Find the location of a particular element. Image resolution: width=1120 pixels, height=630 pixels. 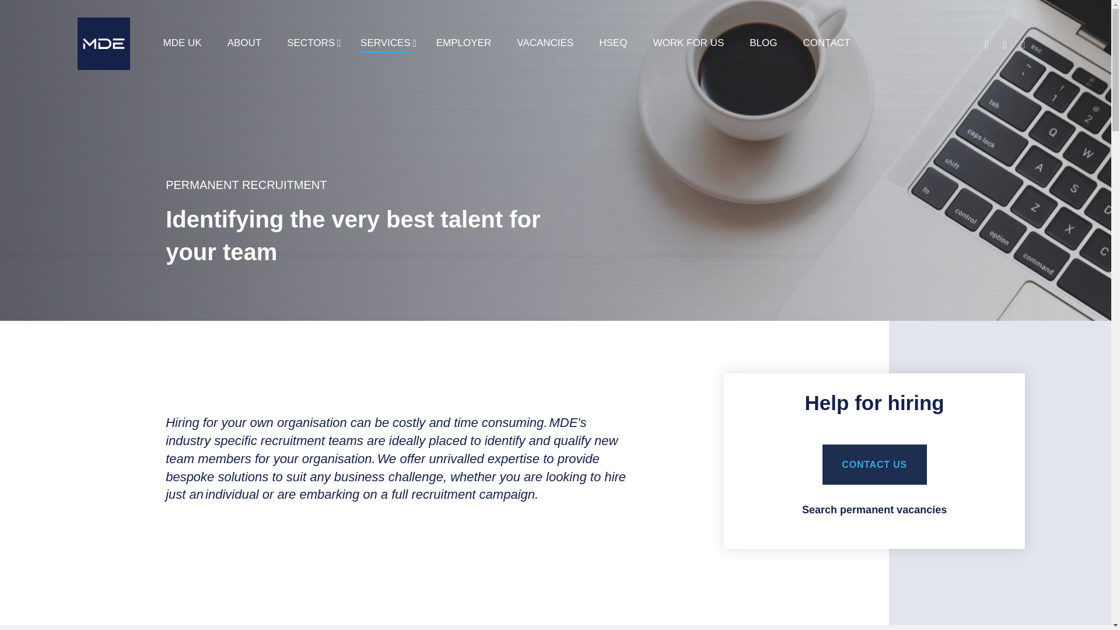

BLOG is located at coordinates (763, 45).